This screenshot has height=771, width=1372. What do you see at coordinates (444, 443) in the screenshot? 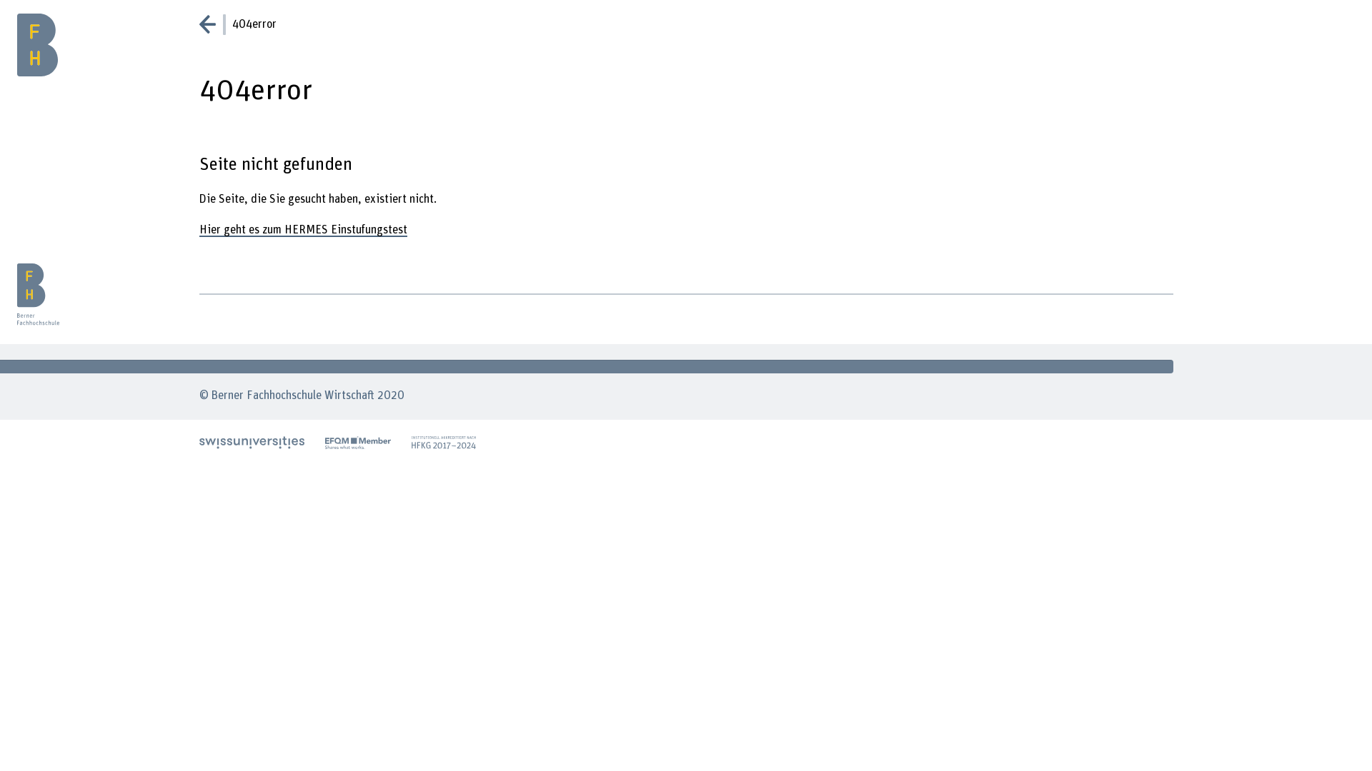
I see `HEdA` at bounding box center [444, 443].